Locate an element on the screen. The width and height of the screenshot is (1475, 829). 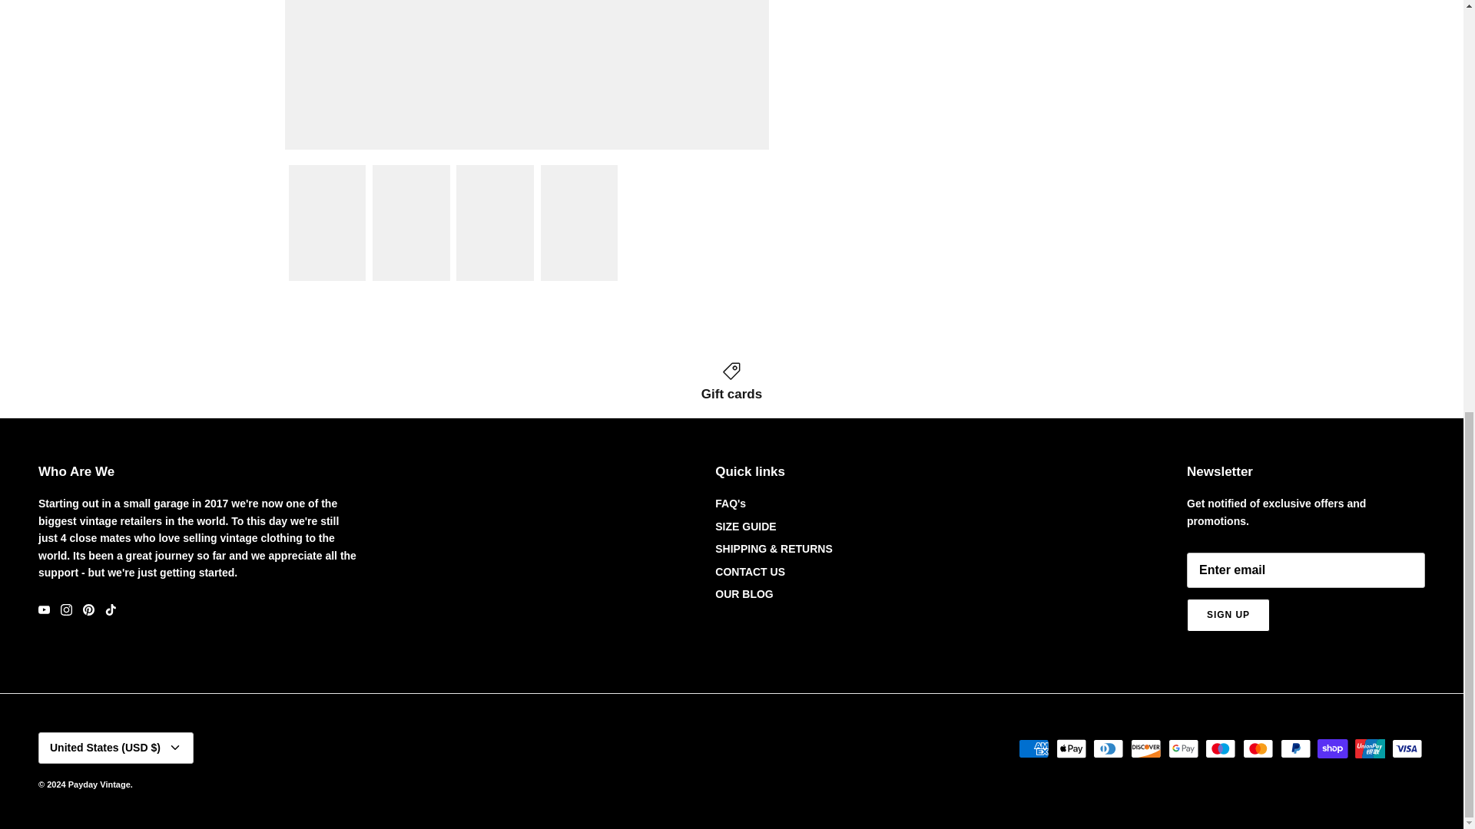
Youtube is located at coordinates (44, 609).